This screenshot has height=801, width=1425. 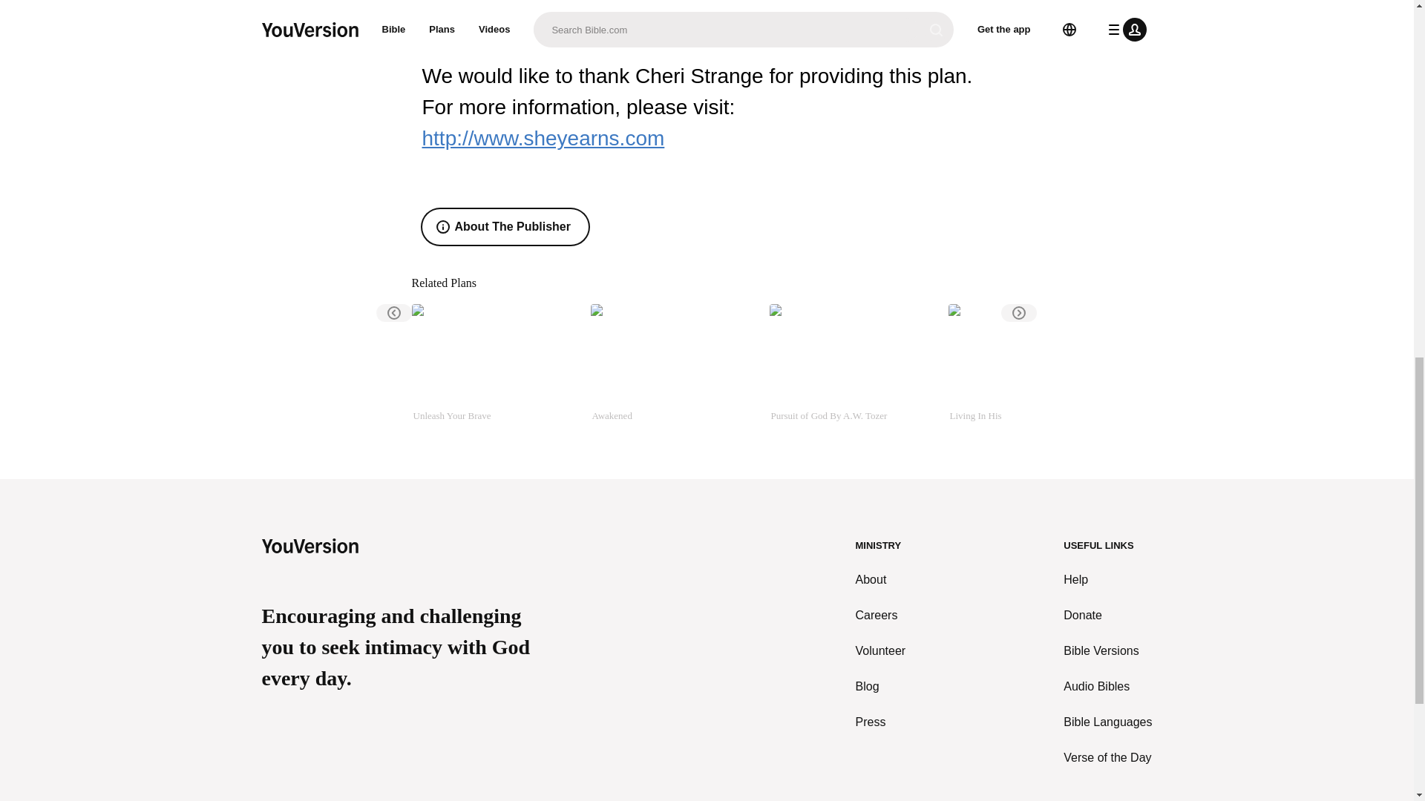 What do you see at coordinates (881, 651) in the screenshot?
I see `Volunteer` at bounding box center [881, 651].